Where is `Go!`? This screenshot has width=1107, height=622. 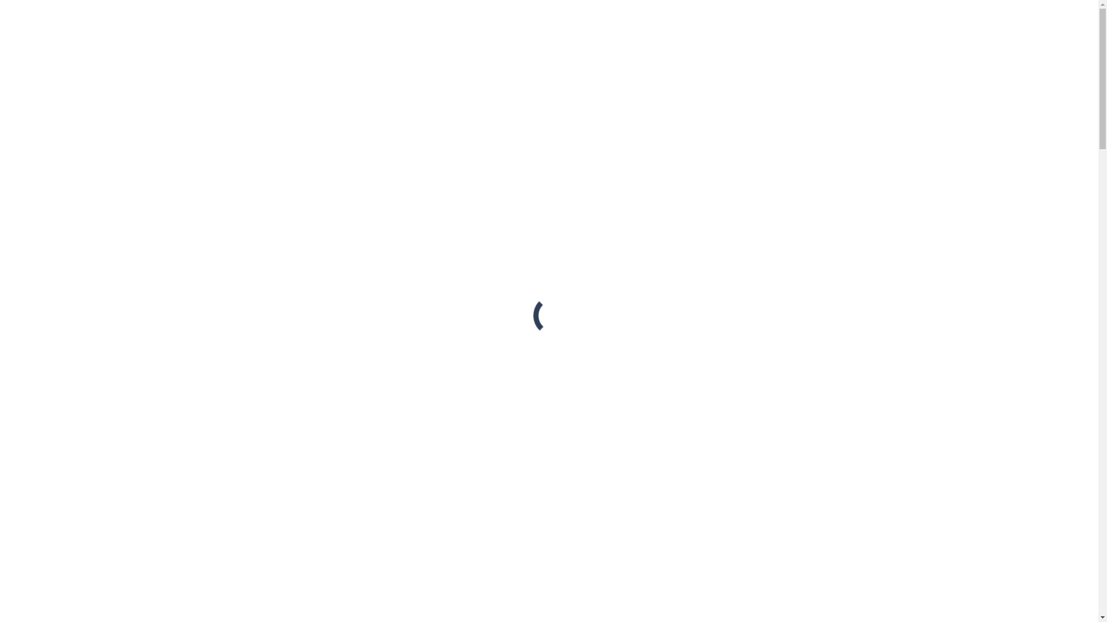 Go! is located at coordinates (15, 192).